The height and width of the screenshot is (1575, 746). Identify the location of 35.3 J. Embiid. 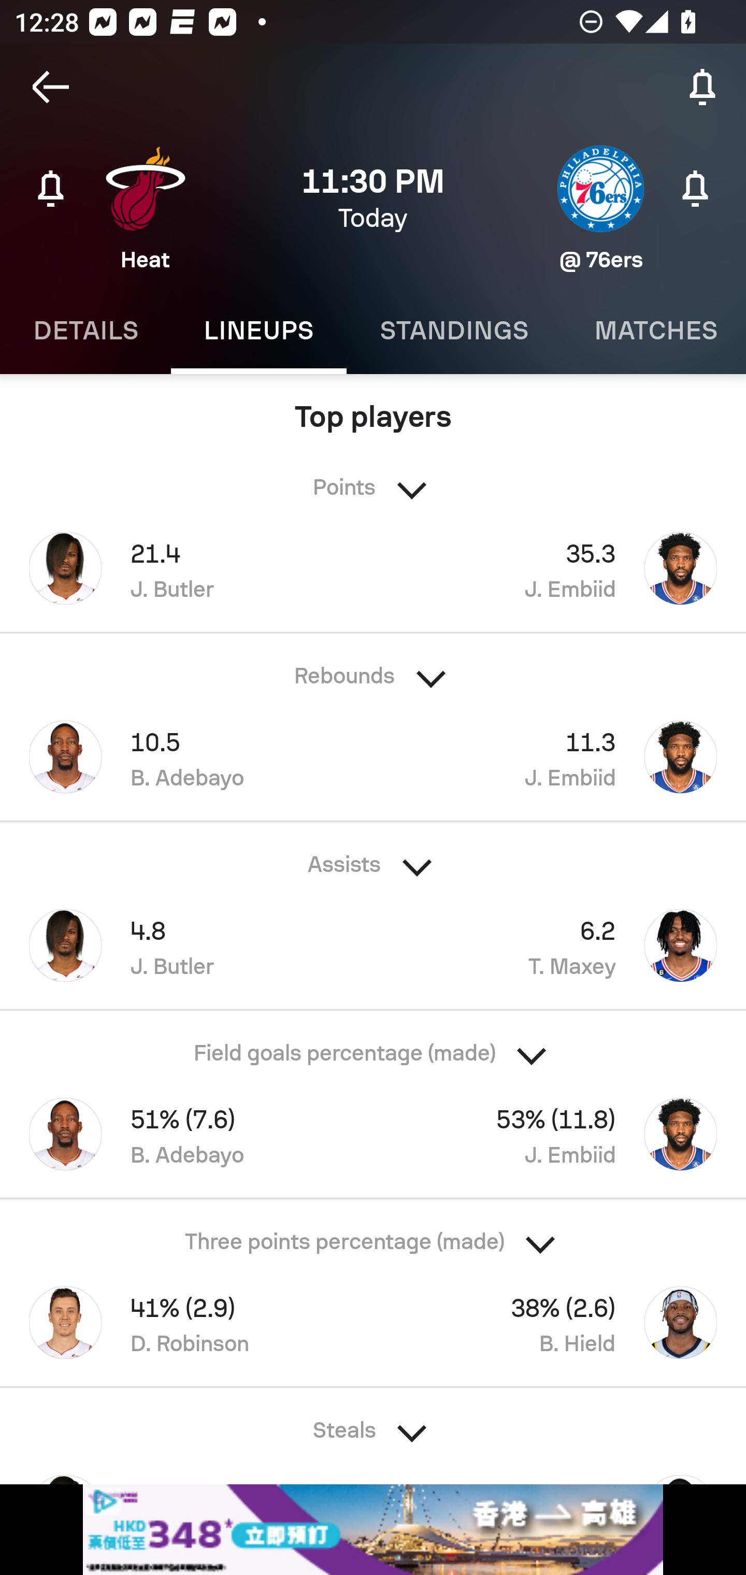
(559, 568).